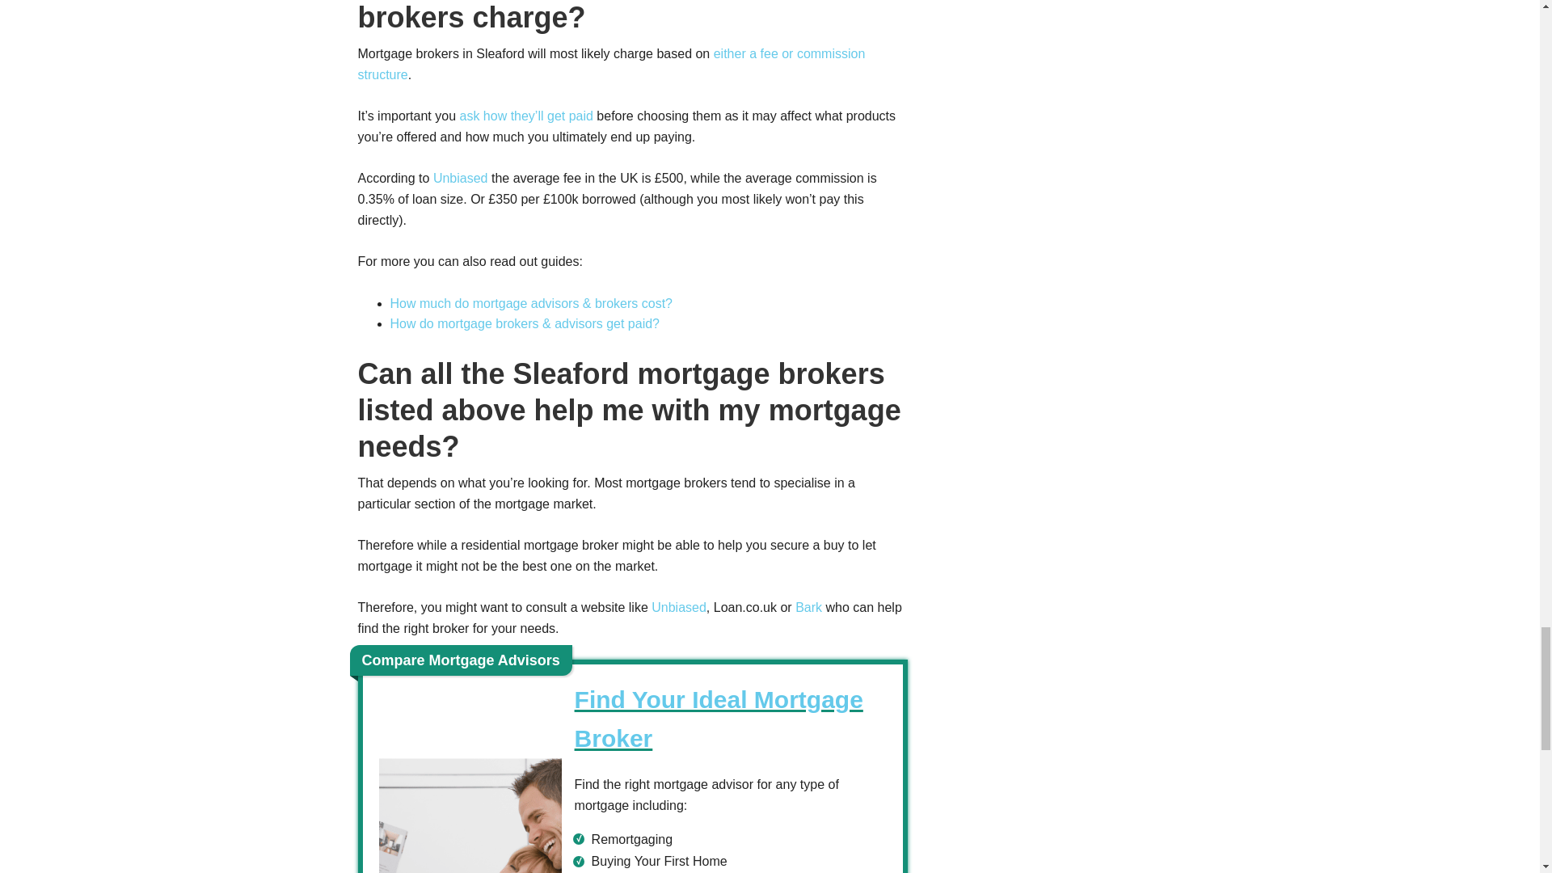 This screenshot has width=1552, height=873. I want to click on either a fee or commission structure, so click(610, 65).